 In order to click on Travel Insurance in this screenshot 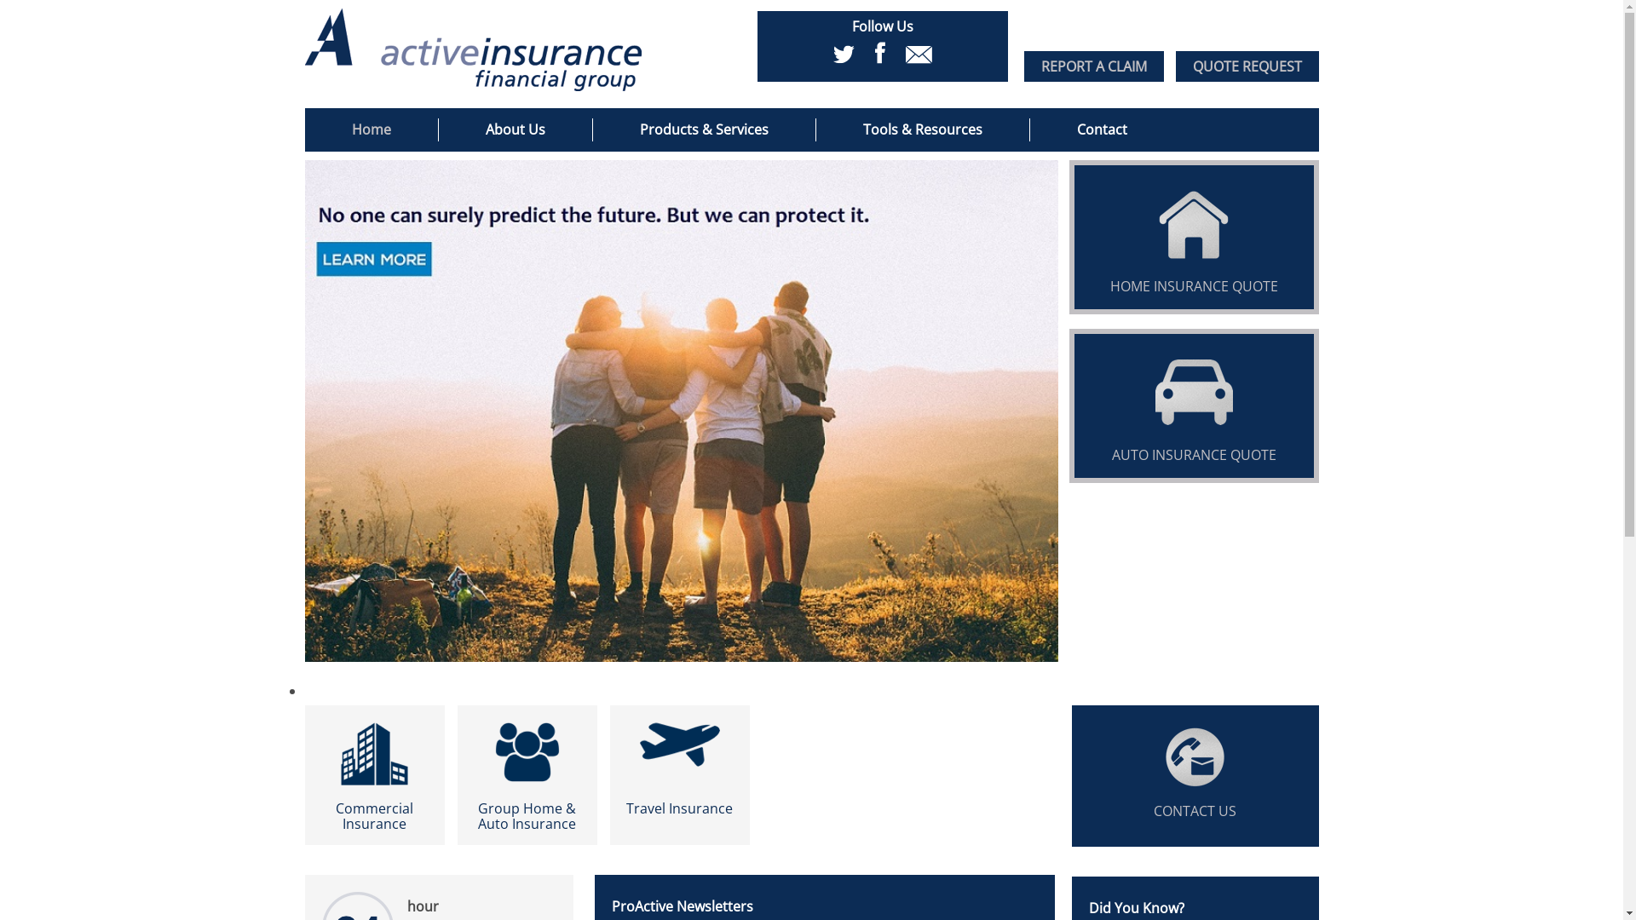, I will do `click(680, 775)`.